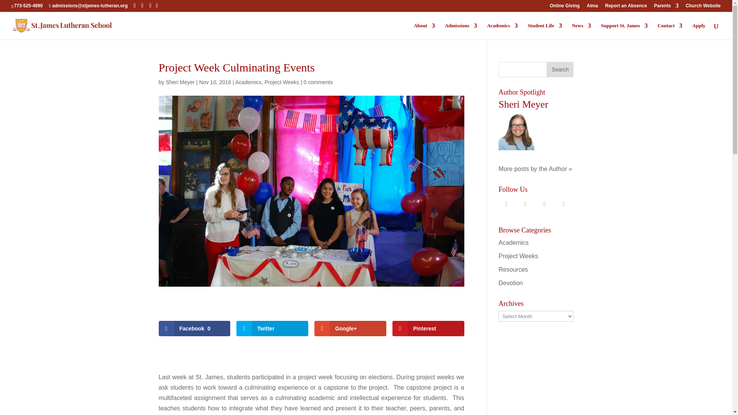 The width and height of the screenshot is (738, 415). What do you see at coordinates (703, 7) in the screenshot?
I see `Church Website` at bounding box center [703, 7].